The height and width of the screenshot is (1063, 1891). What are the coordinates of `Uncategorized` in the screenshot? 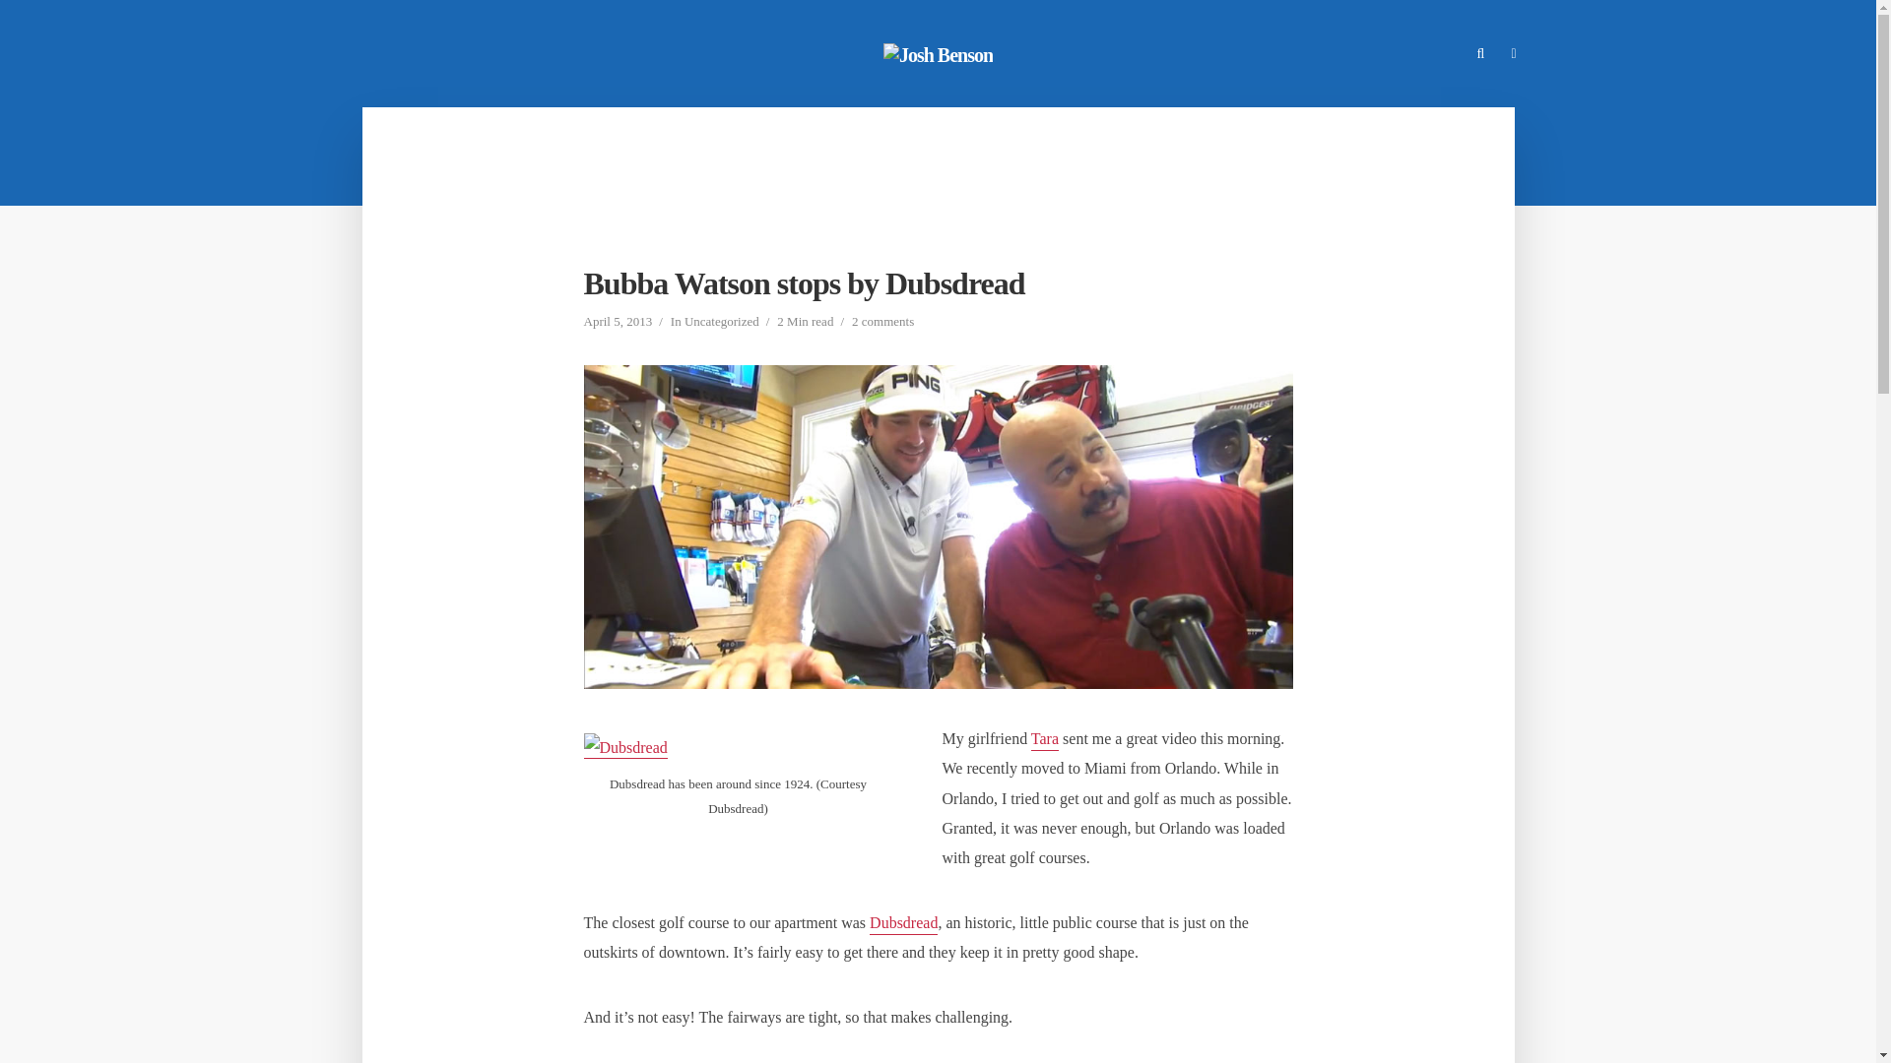 It's located at (722, 323).